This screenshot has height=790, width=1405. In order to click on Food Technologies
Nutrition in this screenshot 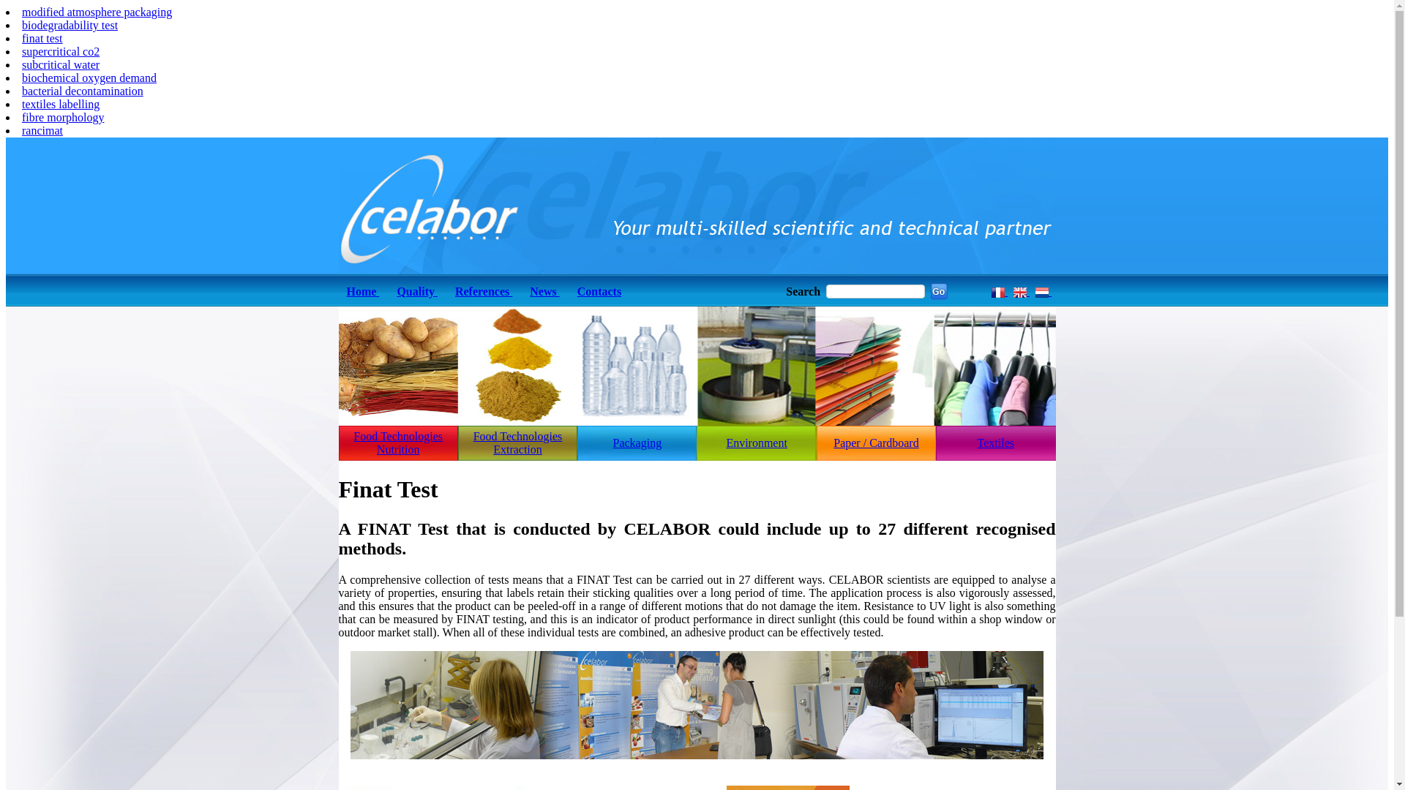, I will do `click(398, 443)`.